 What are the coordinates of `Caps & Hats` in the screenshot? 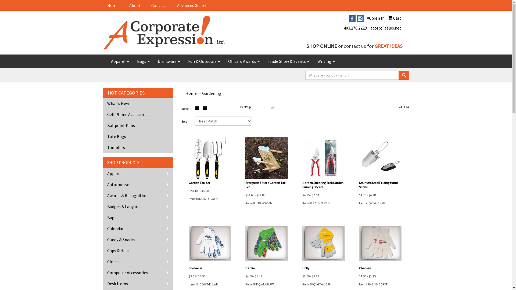 It's located at (138, 250).